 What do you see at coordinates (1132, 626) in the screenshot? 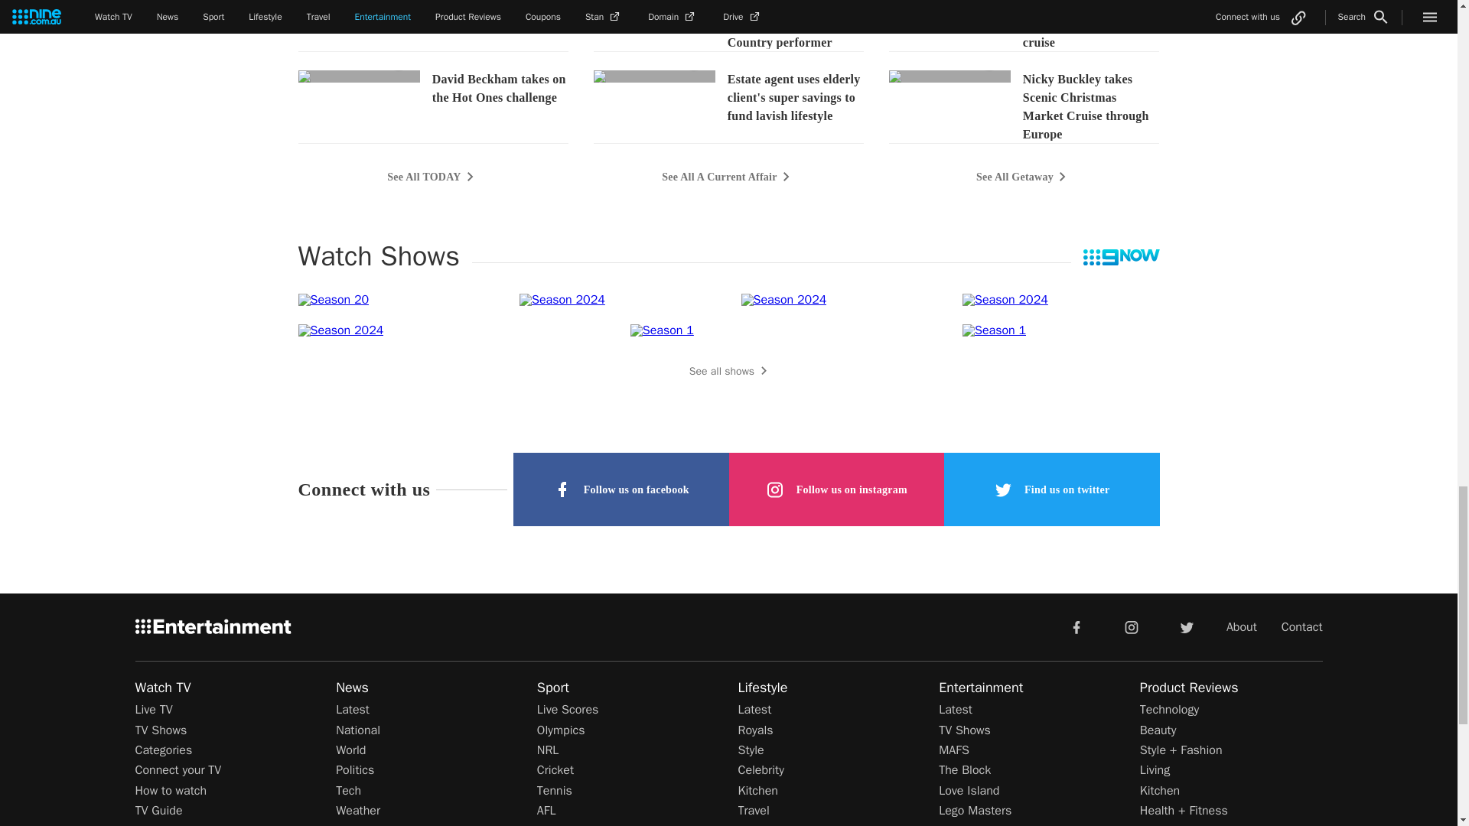
I see `instagram` at bounding box center [1132, 626].